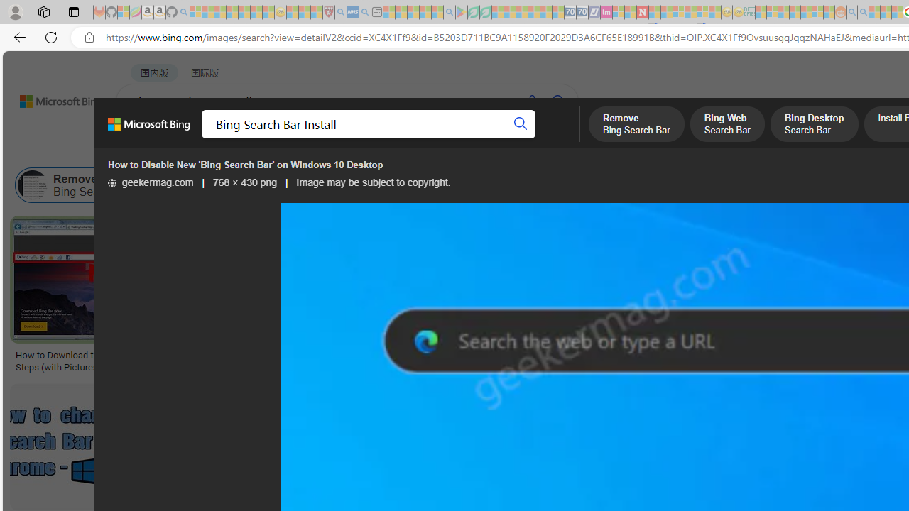 The image size is (909, 511). What do you see at coordinates (535, 185) in the screenshot?
I see `Bing Search Bar Settings` at bounding box center [535, 185].